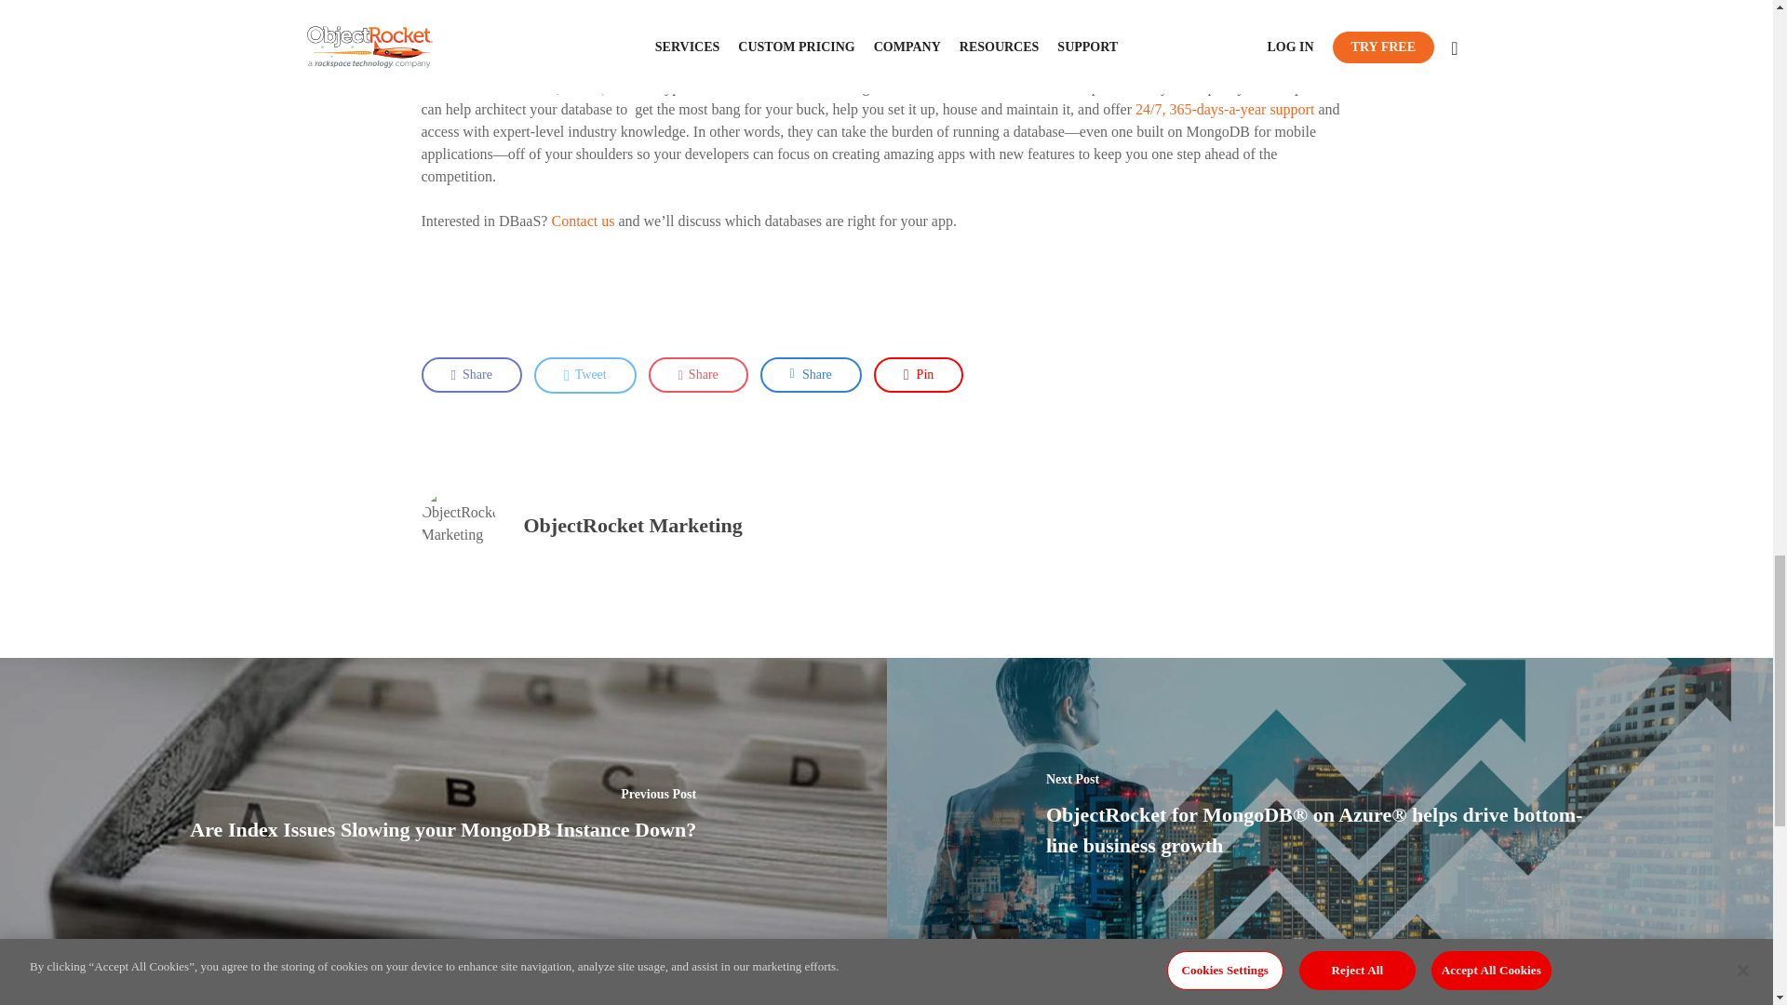  I want to click on Pin this, so click(919, 375).